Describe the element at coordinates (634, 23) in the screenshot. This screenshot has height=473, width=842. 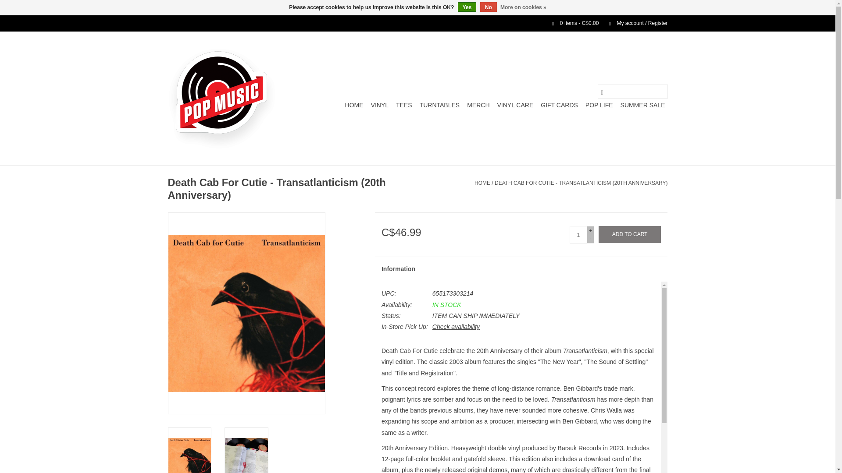
I see `My account` at that location.